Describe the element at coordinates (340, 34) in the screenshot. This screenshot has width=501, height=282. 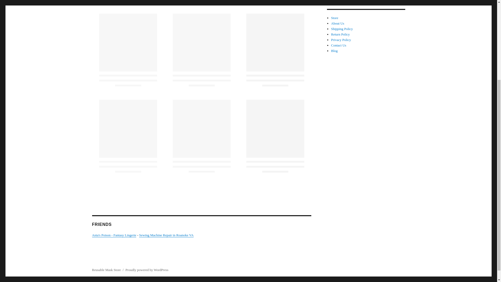
I see `Return Policy` at that location.